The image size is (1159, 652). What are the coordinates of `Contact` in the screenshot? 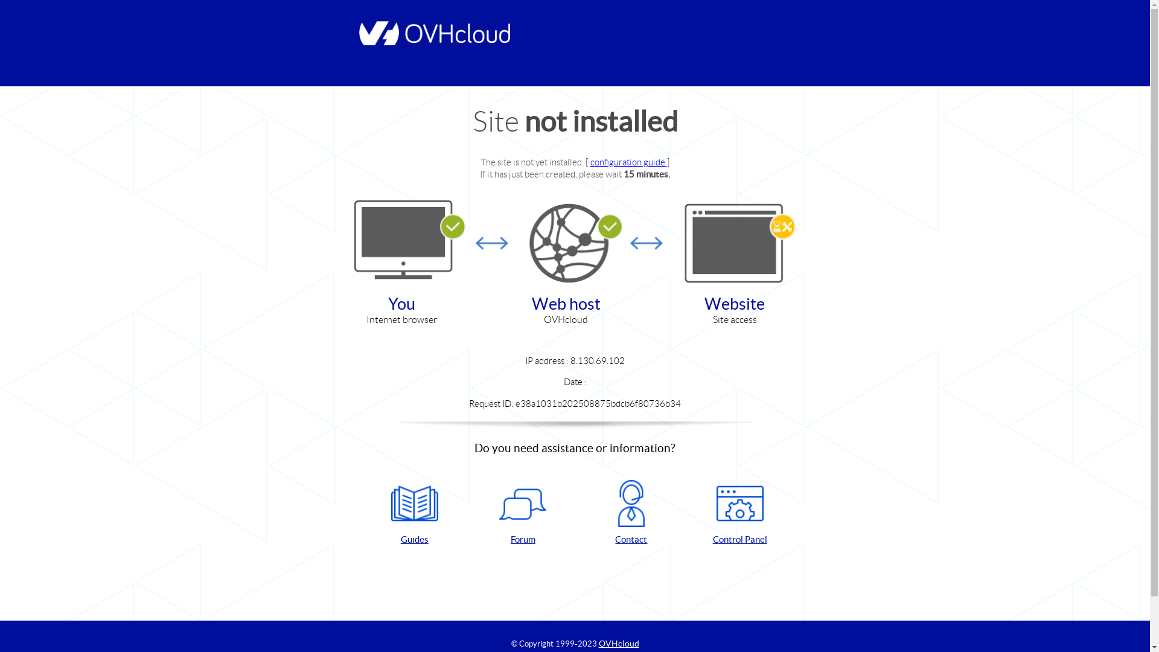 It's located at (631, 513).